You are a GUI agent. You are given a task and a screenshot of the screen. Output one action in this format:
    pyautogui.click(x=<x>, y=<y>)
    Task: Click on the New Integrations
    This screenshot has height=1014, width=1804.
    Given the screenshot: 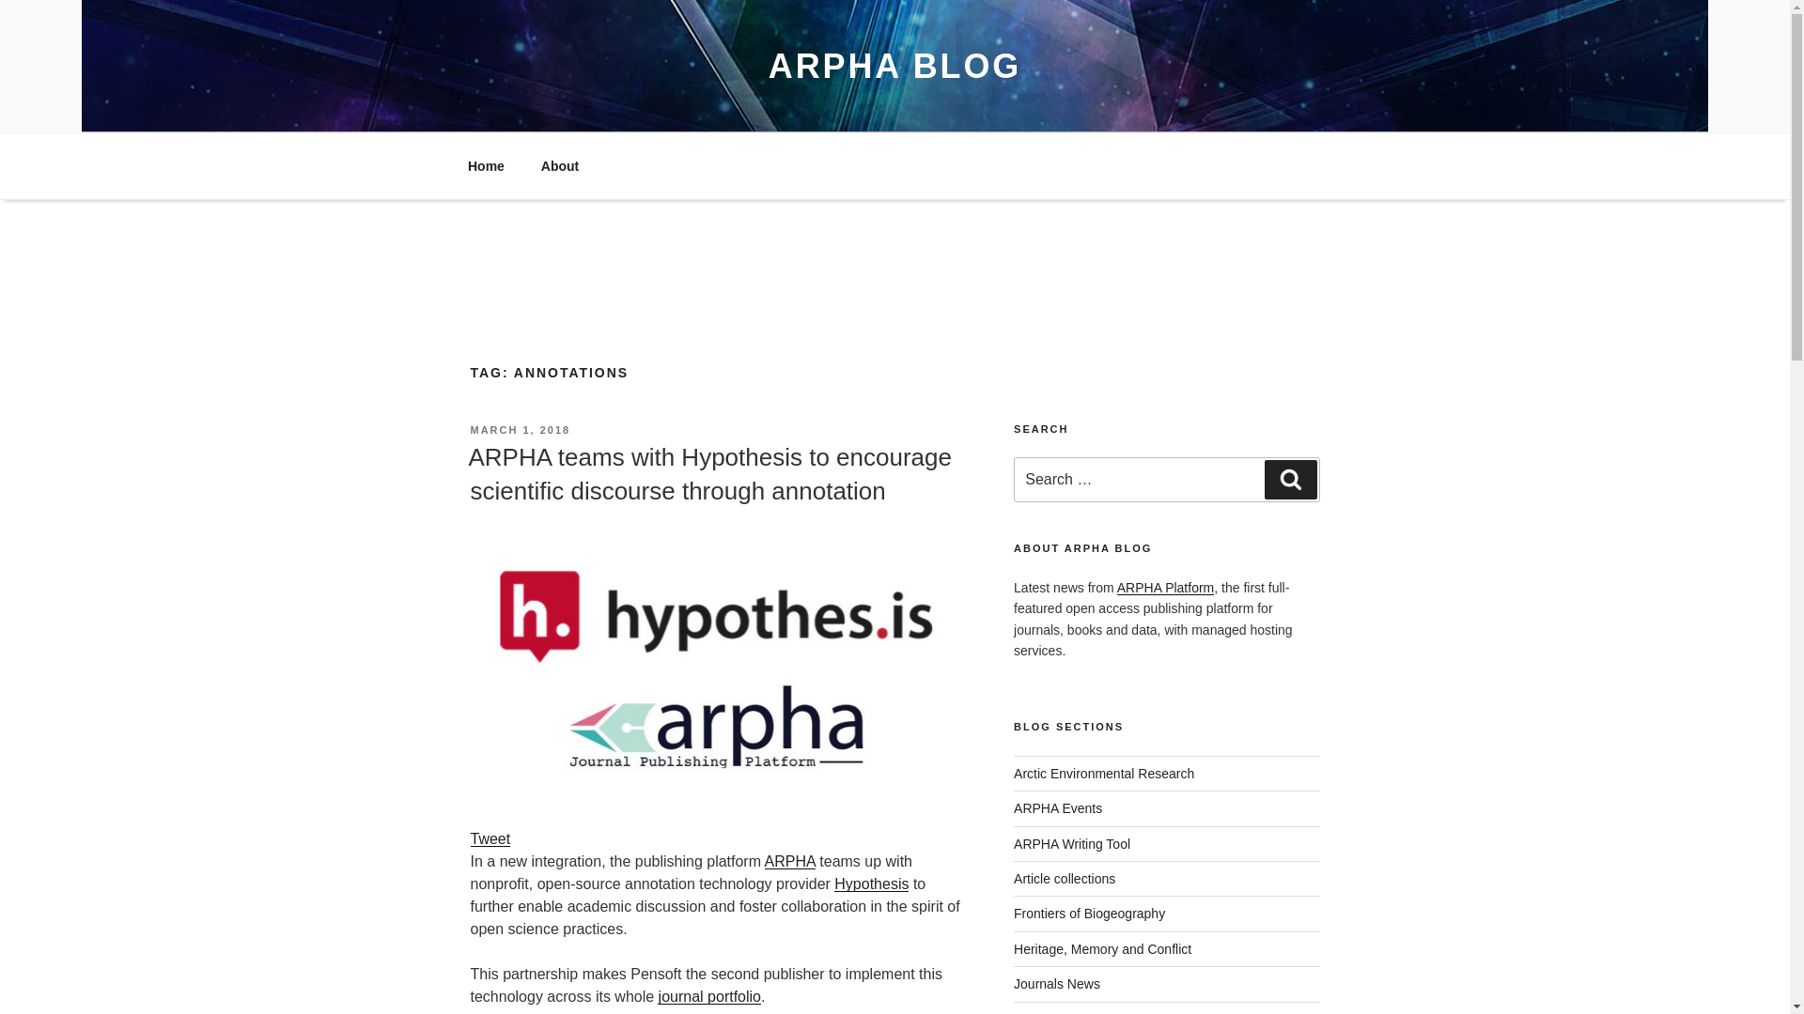 What is the action you would take?
    pyautogui.click(x=1064, y=1012)
    